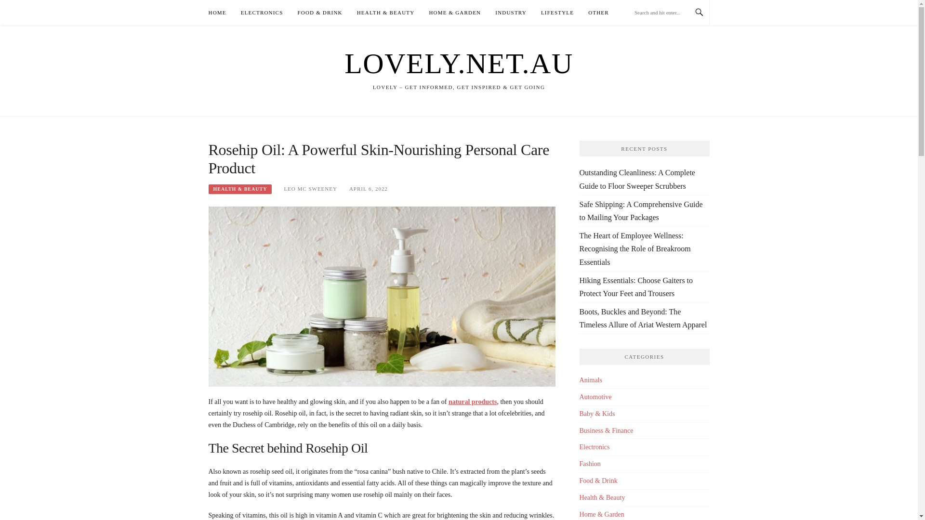 The height and width of the screenshot is (520, 925). Describe the element at coordinates (591, 380) in the screenshot. I see `Animals` at that location.